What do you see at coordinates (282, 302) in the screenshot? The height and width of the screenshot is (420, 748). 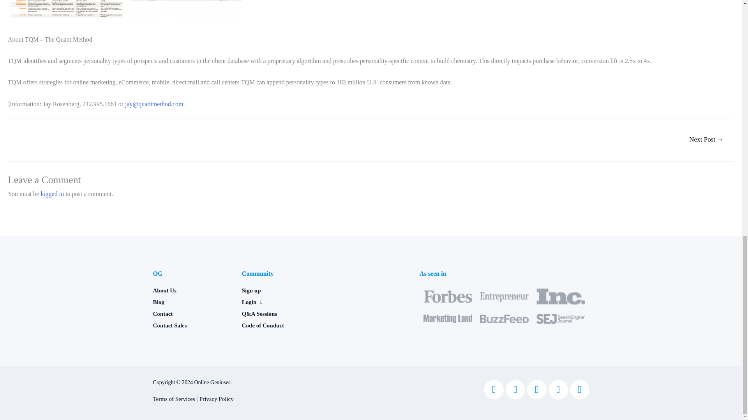 I see `Login` at bounding box center [282, 302].